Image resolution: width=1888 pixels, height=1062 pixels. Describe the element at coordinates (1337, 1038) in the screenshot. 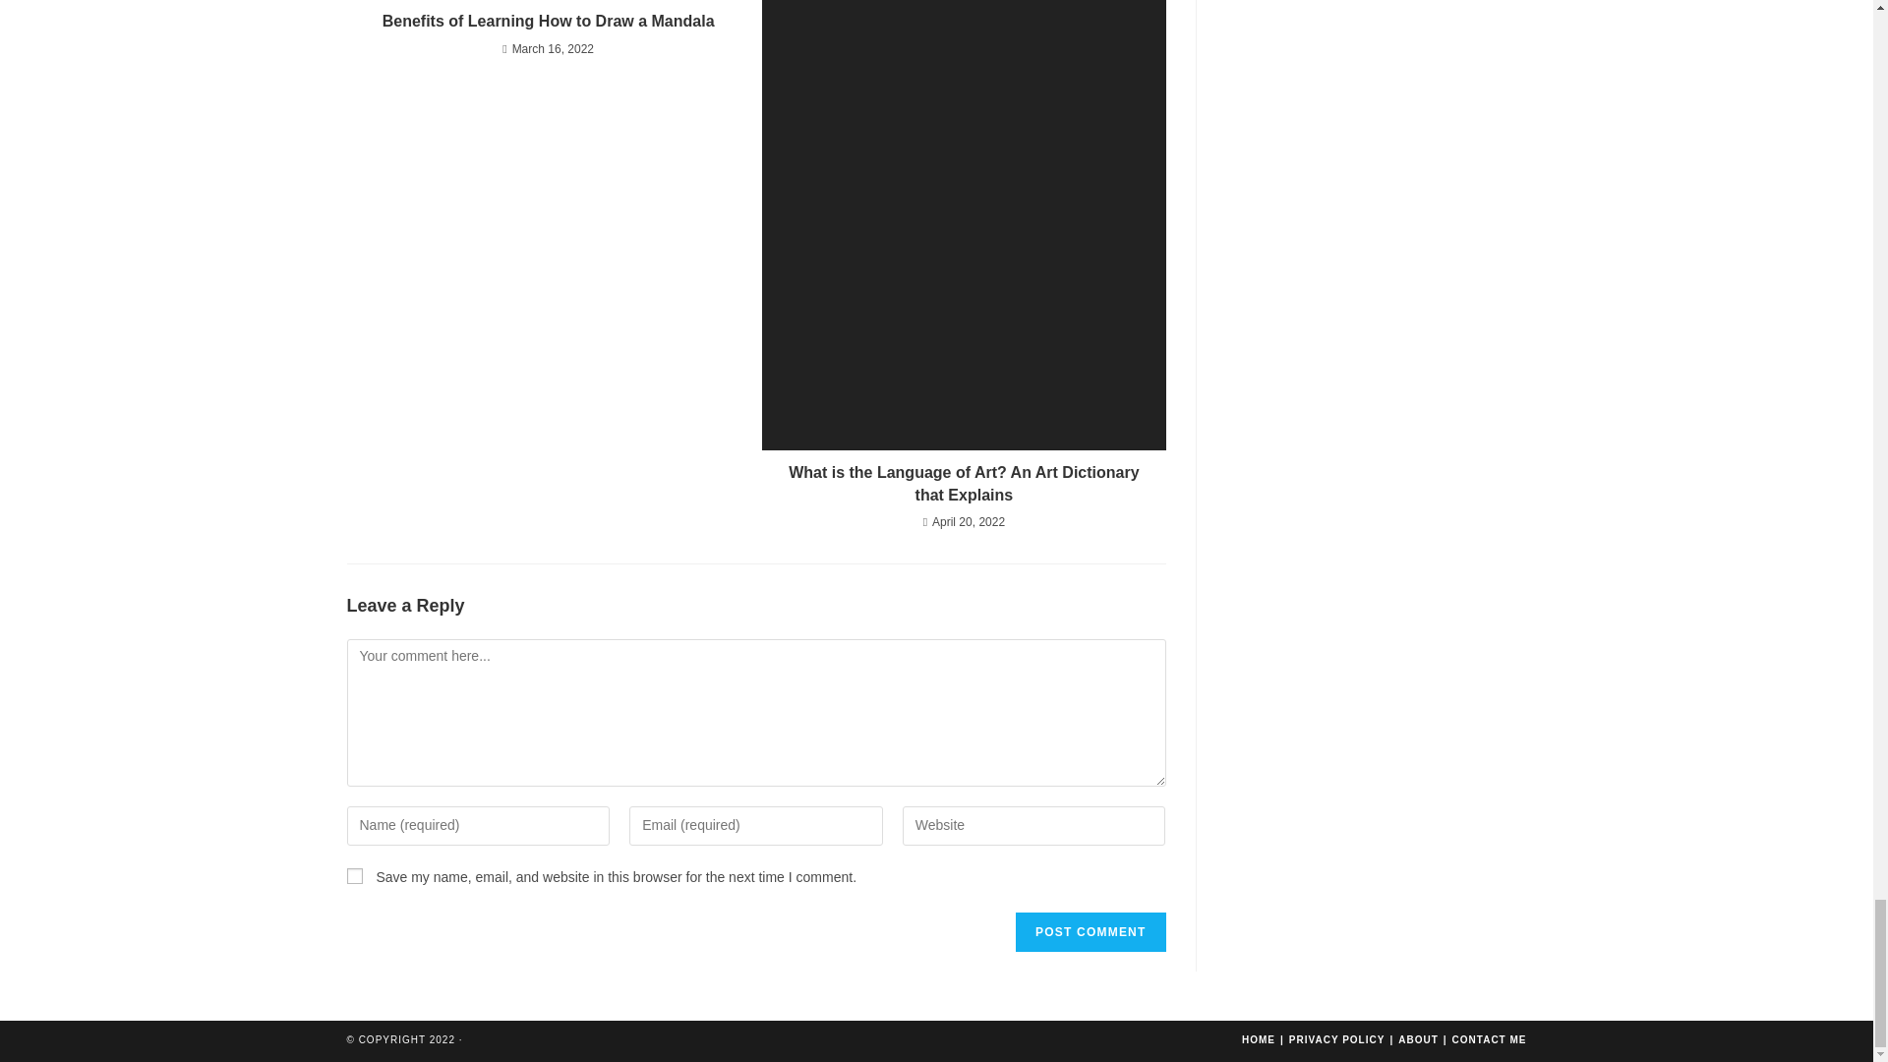

I see `PRIVACY POLICY` at that location.